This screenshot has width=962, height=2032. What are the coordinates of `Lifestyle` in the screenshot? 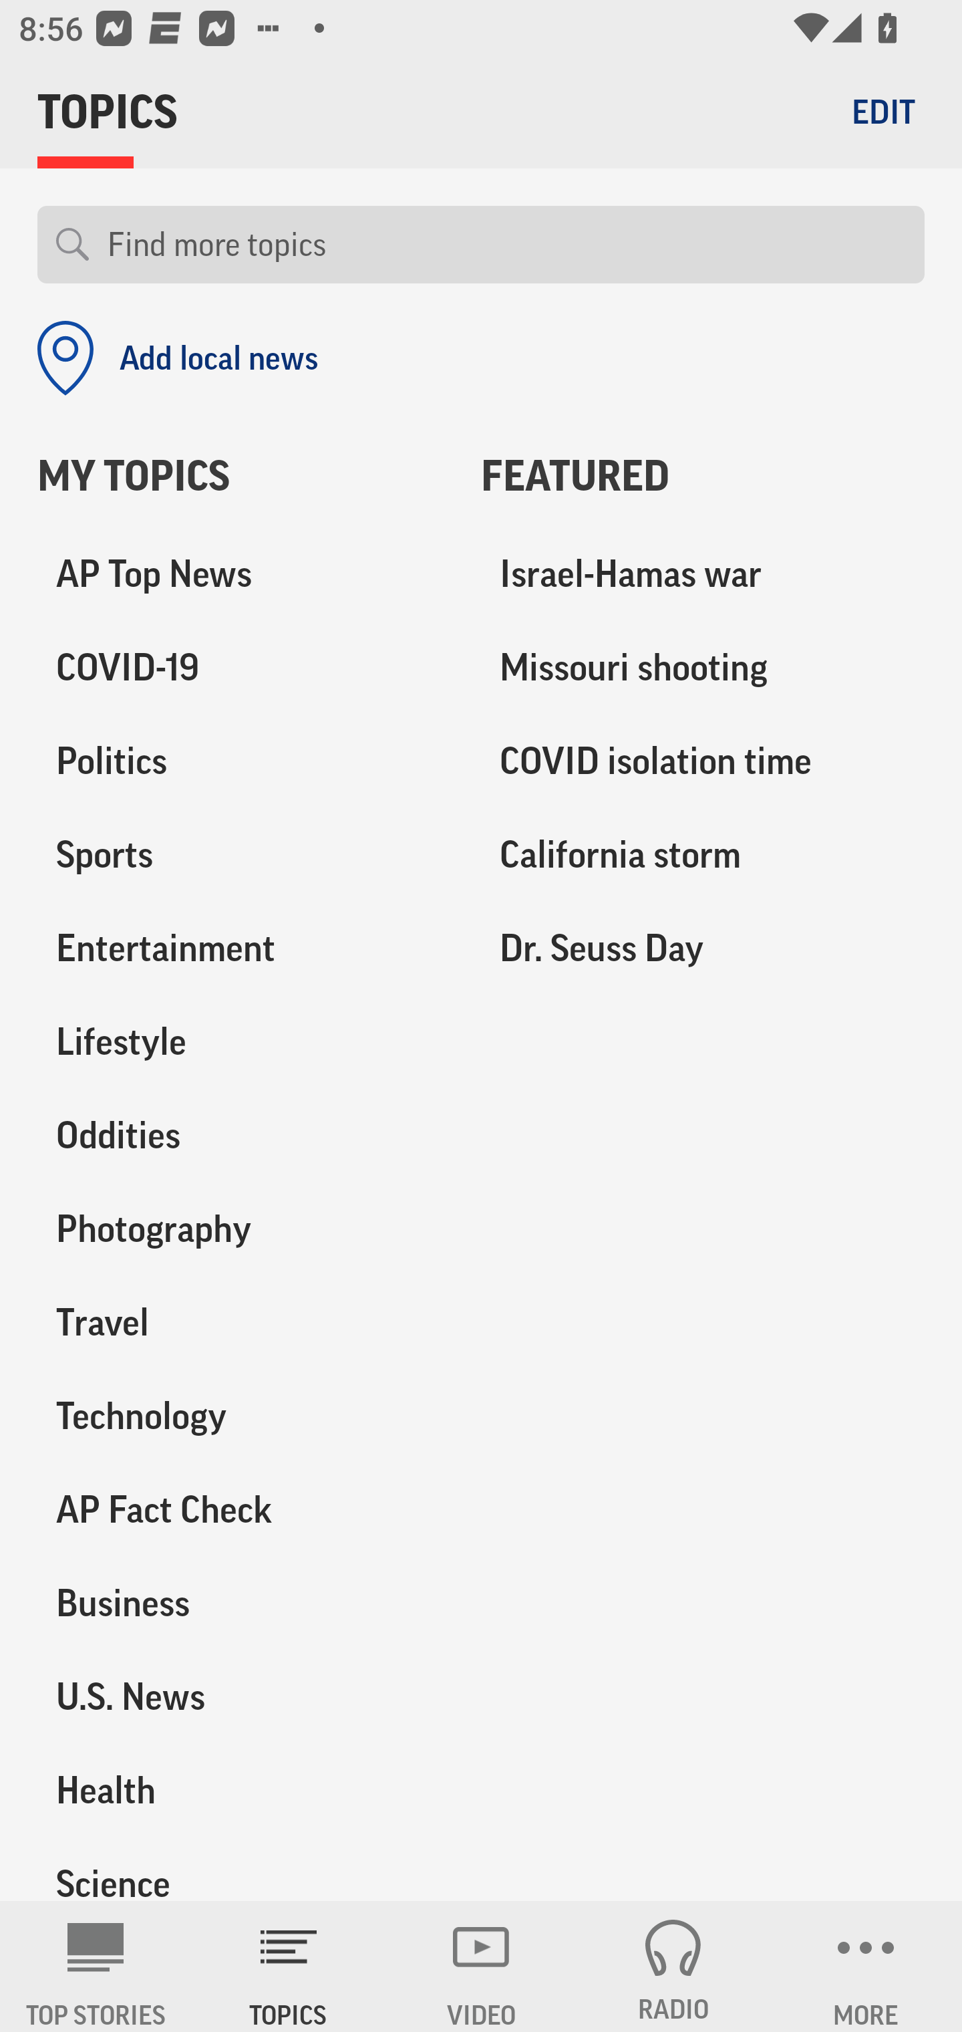 It's located at (240, 1042).